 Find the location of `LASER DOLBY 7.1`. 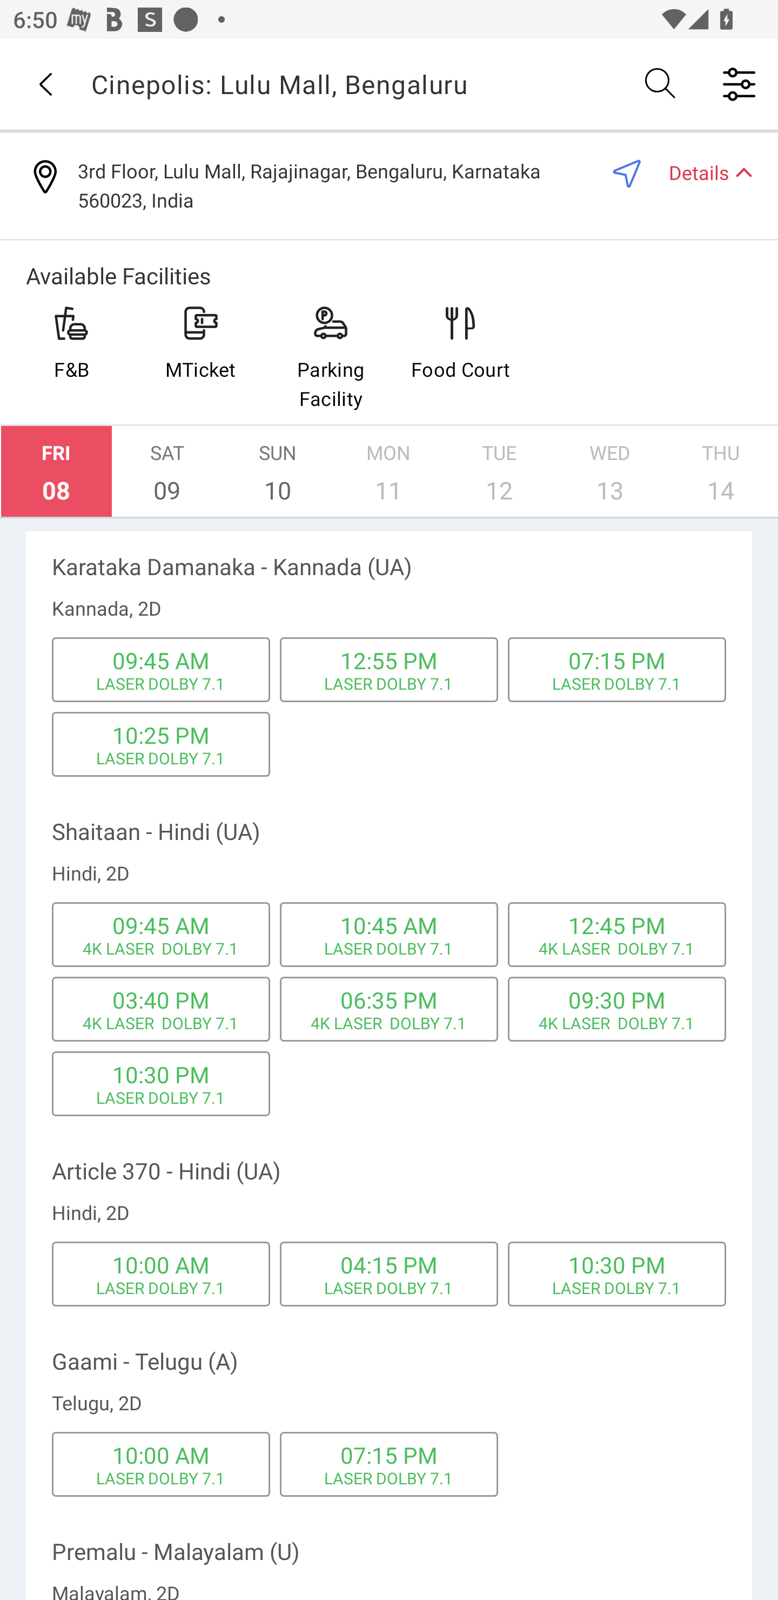

LASER DOLBY 7.1 is located at coordinates (617, 683).